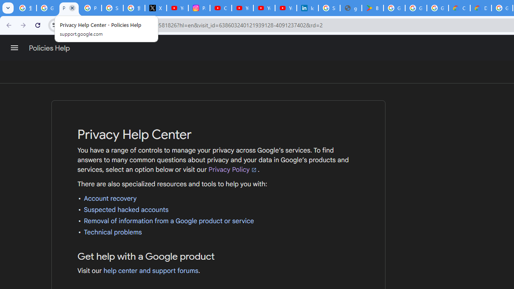 The height and width of the screenshot is (289, 514). Describe the element at coordinates (112, 8) in the screenshot. I see `Sign in - Google Accounts` at that location.